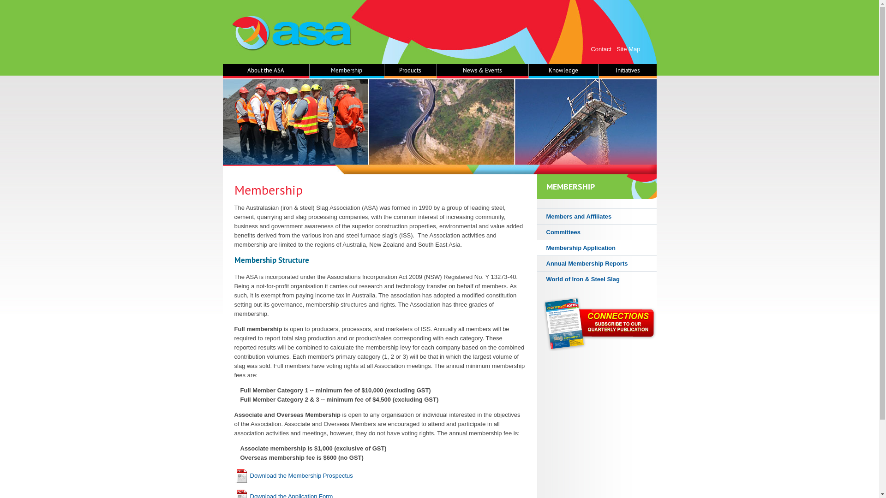  What do you see at coordinates (266, 71) in the screenshot?
I see `About the ASA` at bounding box center [266, 71].